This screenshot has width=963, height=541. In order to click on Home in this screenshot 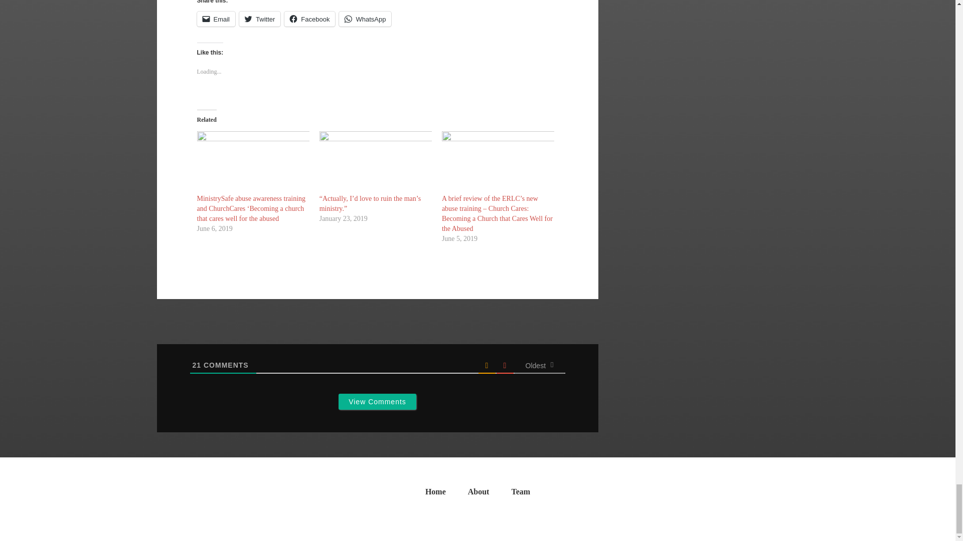, I will do `click(435, 494)`.